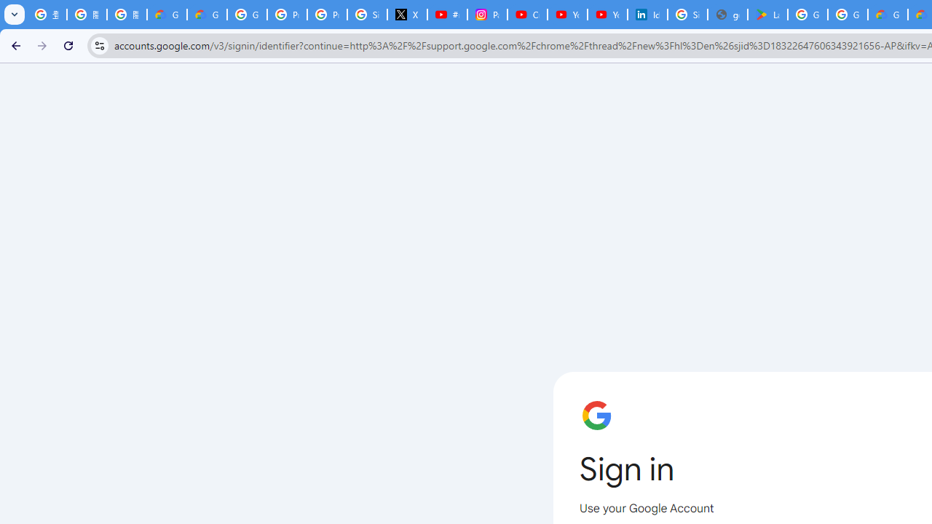  What do you see at coordinates (167, 15) in the screenshot?
I see `Google Cloud Privacy Notice` at bounding box center [167, 15].